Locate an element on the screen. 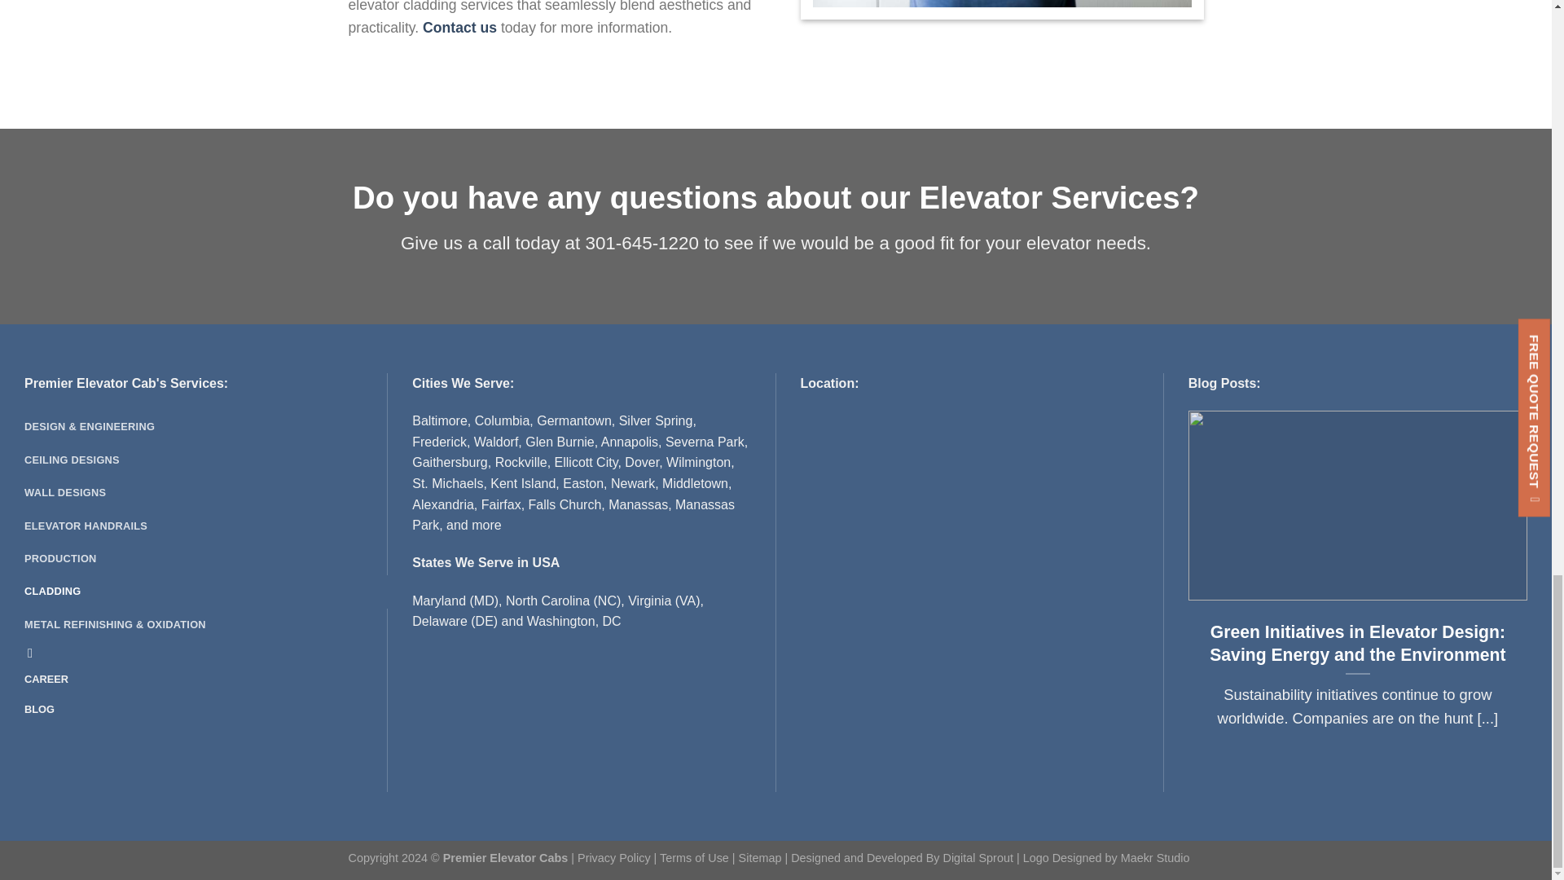 The height and width of the screenshot is (880, 1564). BLOG is located at coordinates (39, 709).